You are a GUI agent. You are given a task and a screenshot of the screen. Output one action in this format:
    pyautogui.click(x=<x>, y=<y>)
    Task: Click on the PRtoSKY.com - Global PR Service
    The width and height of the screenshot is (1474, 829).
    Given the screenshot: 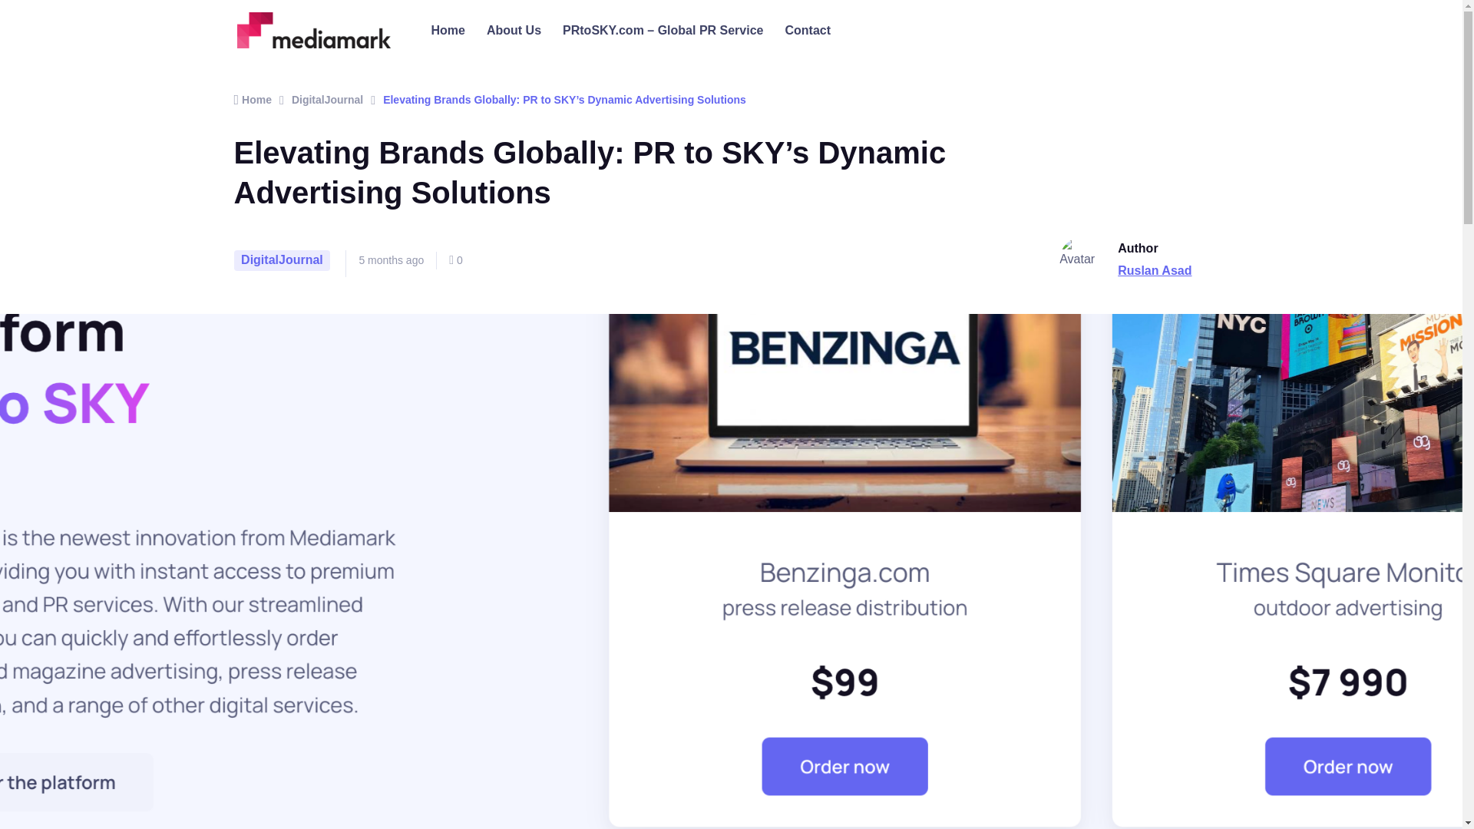 What is the action you would take?
    pyautogui.click(x=663, y=30)
    